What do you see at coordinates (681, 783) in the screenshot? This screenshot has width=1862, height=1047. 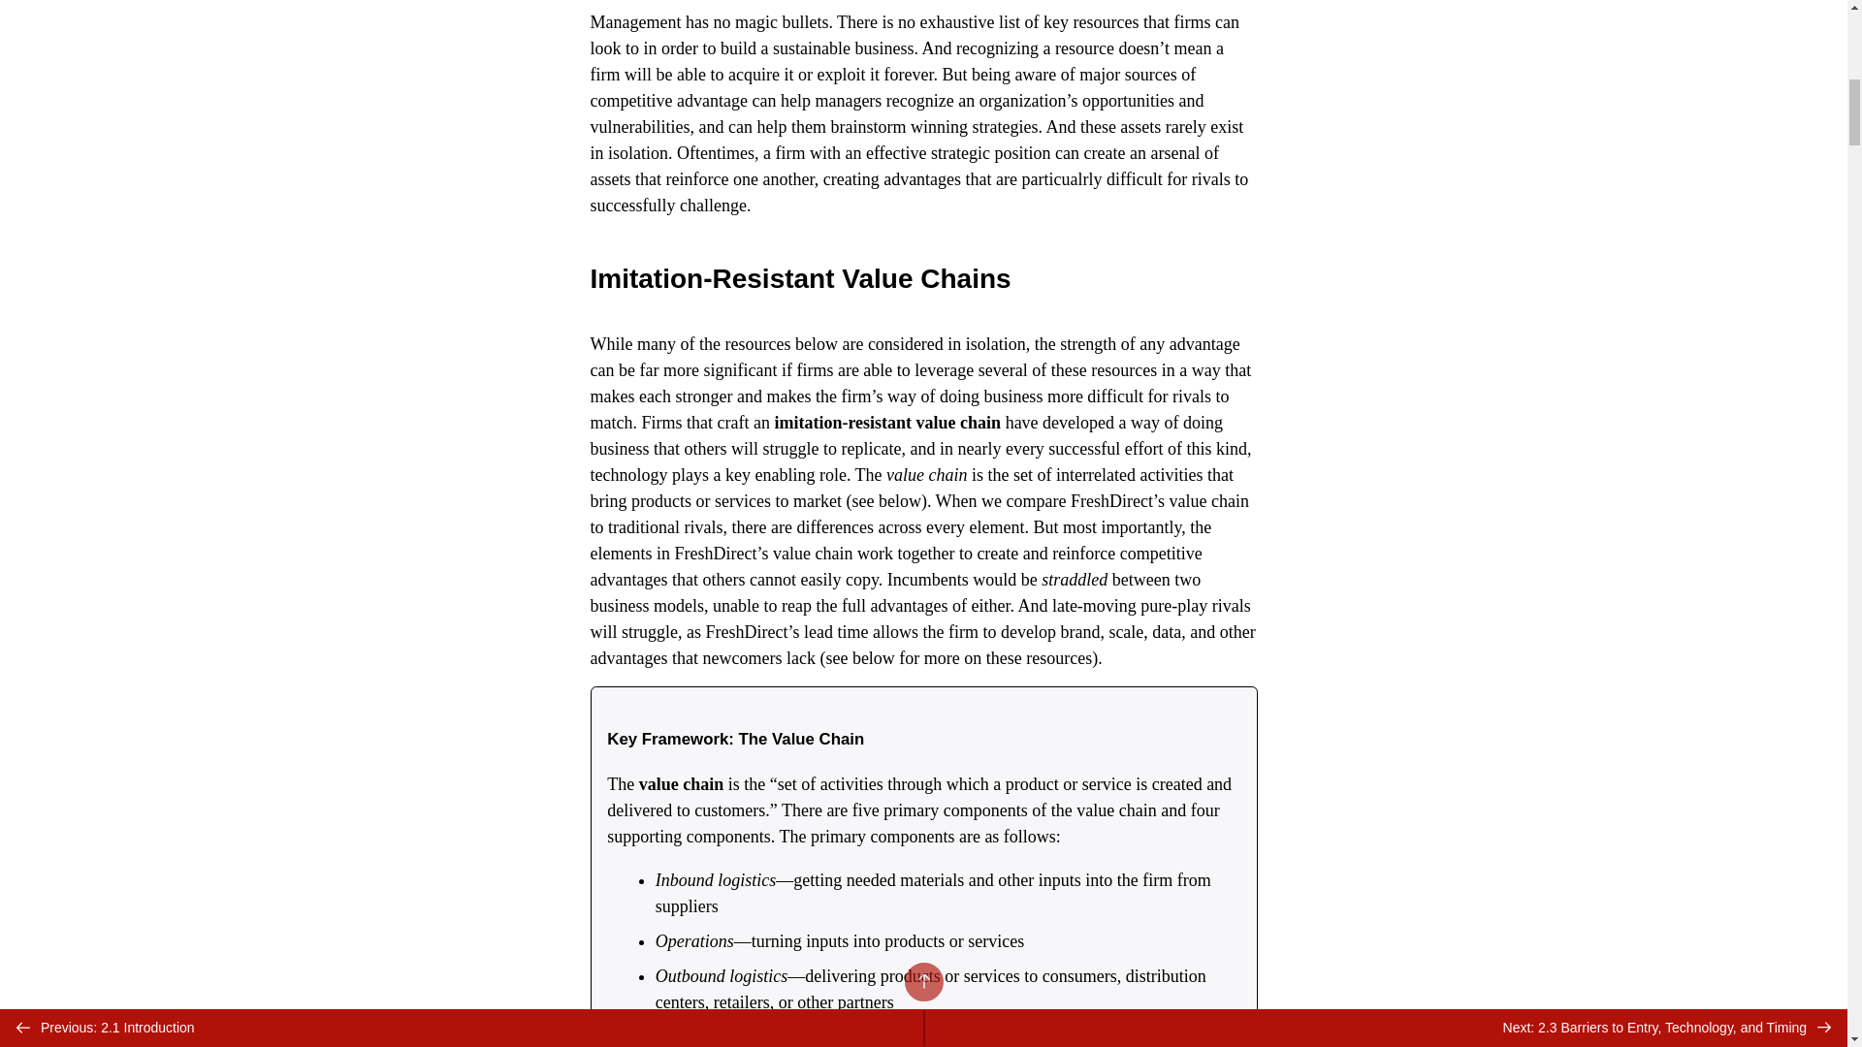 I see `value chain` at bounding box center [681, 783].